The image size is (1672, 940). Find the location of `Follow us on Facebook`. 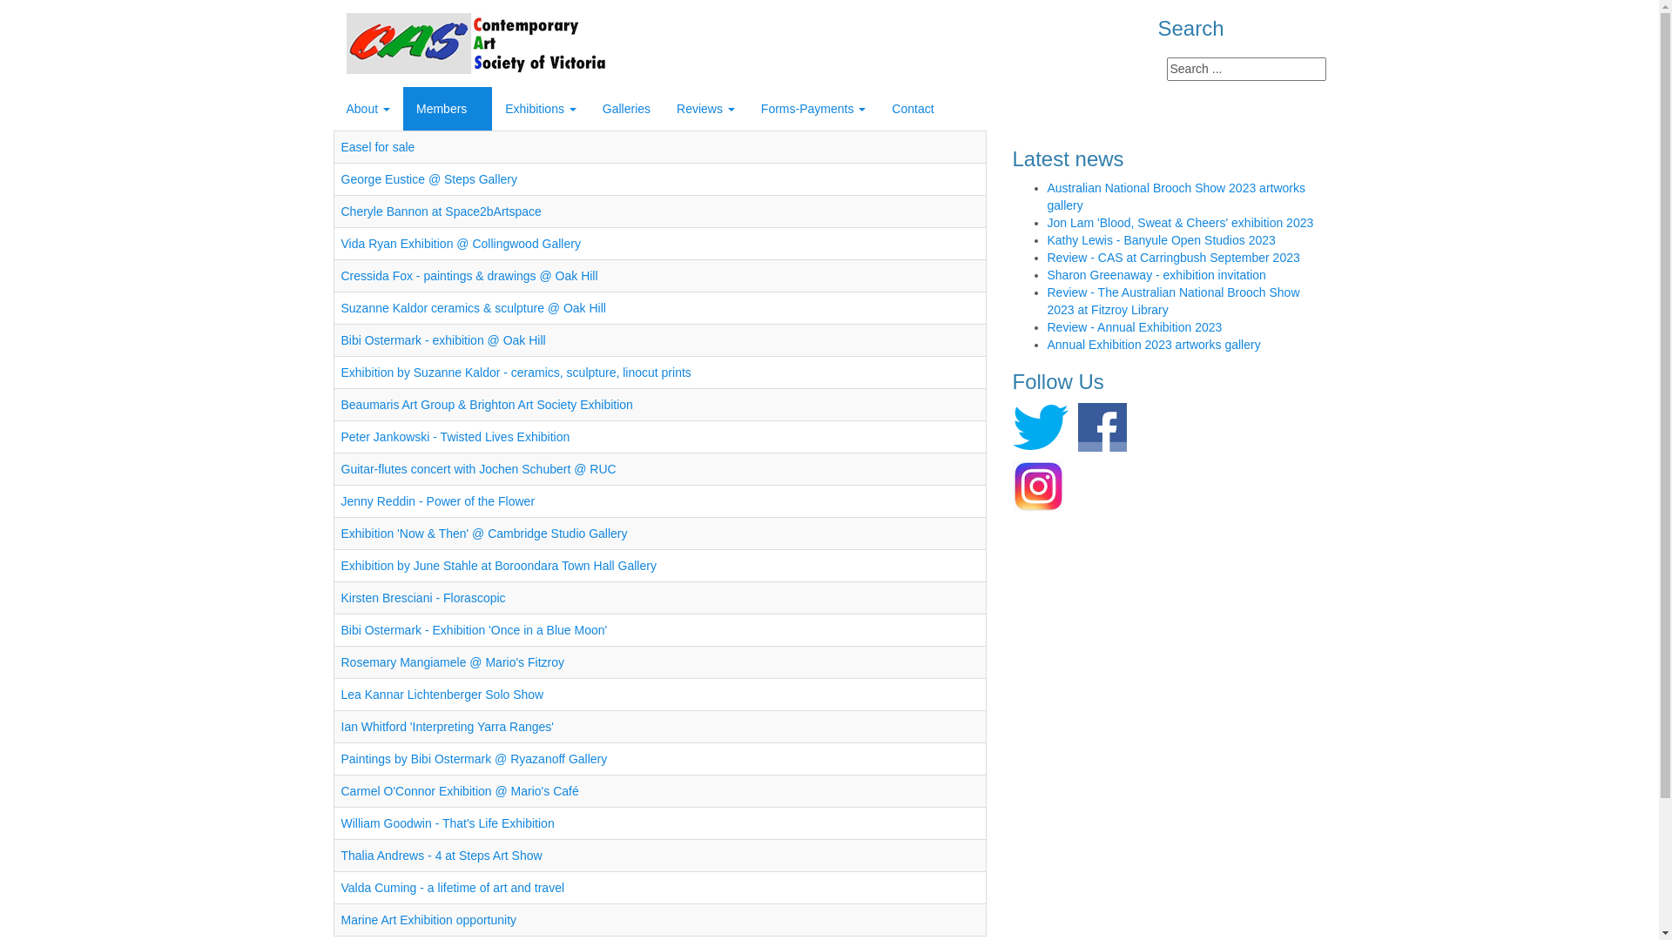

Follow us on Facebook is located at coordinates (1097, 426).